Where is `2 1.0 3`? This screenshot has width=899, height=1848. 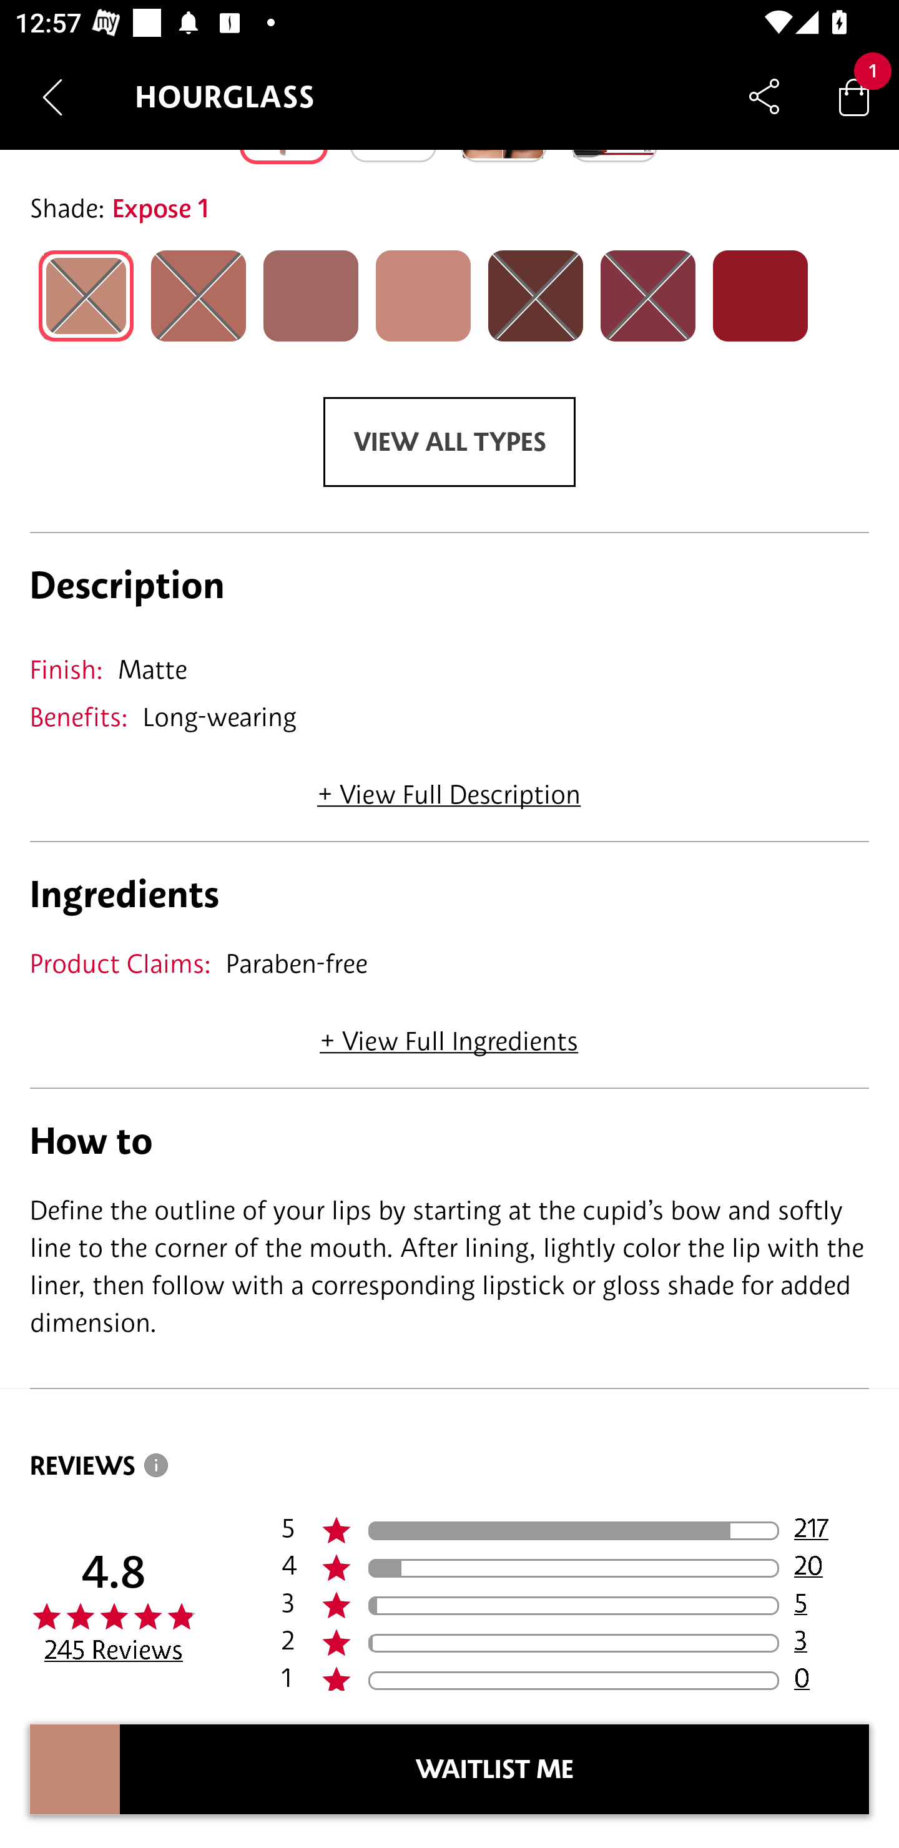
2 1.0 3 is located at coordinates (575, 1643).